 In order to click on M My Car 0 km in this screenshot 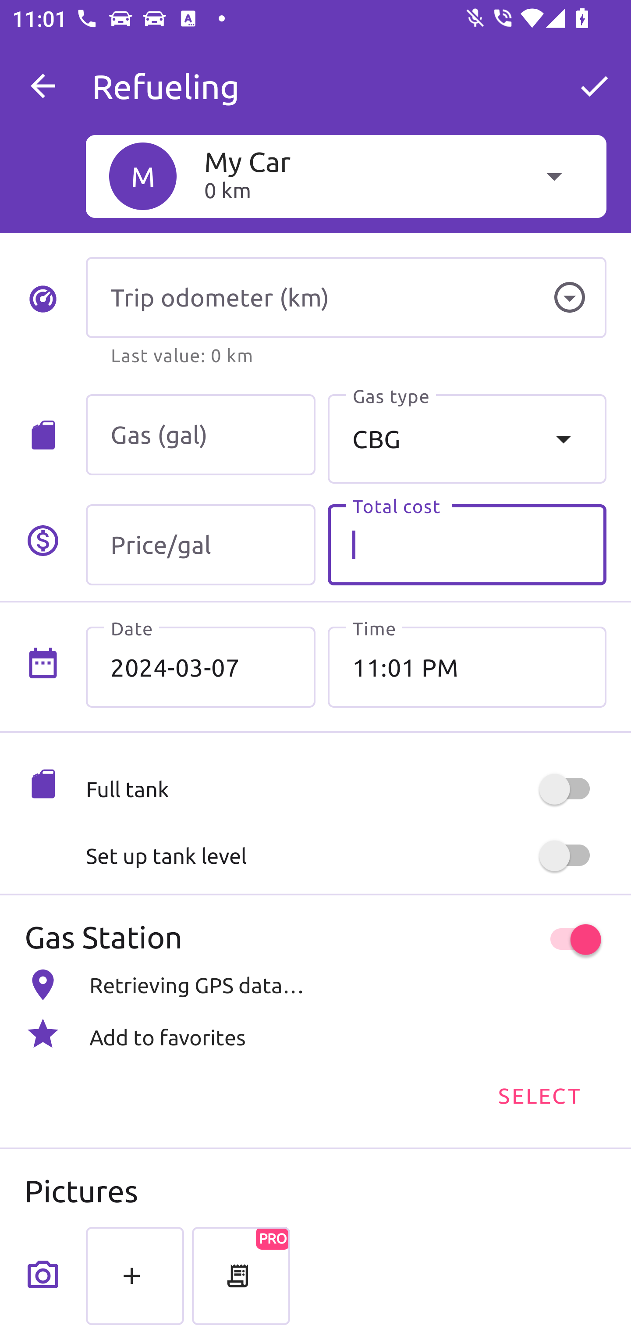, I will do `click(346, 176)`.